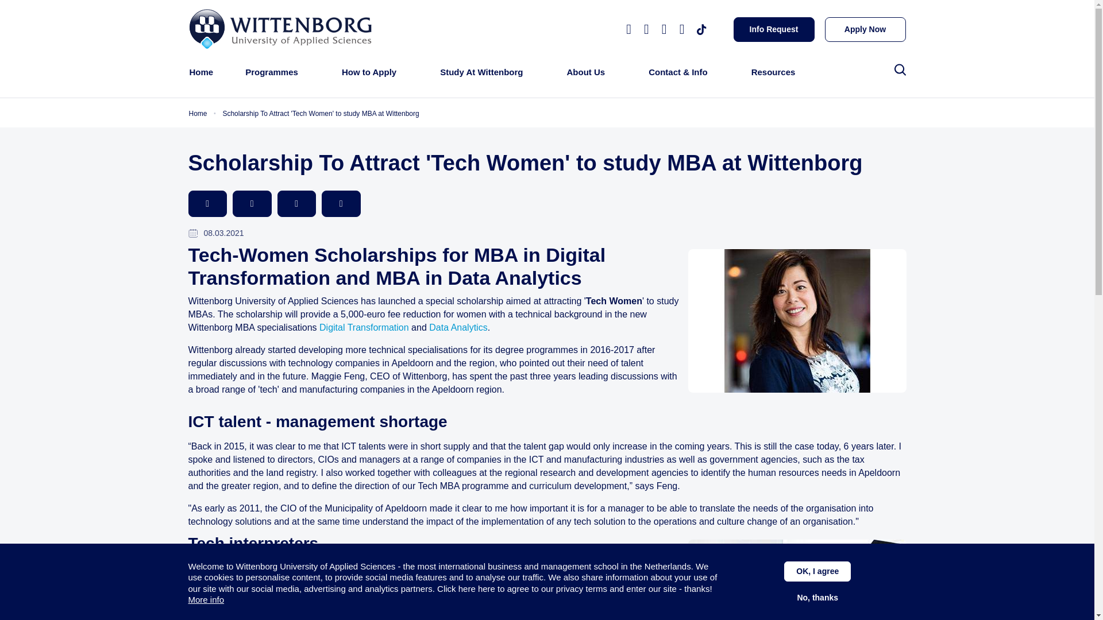 Image resolution: width=1103 pixels, height=620 pixels. Describe the element at coordinates (281, 29) in the screenshot. I see `Home` at that location.